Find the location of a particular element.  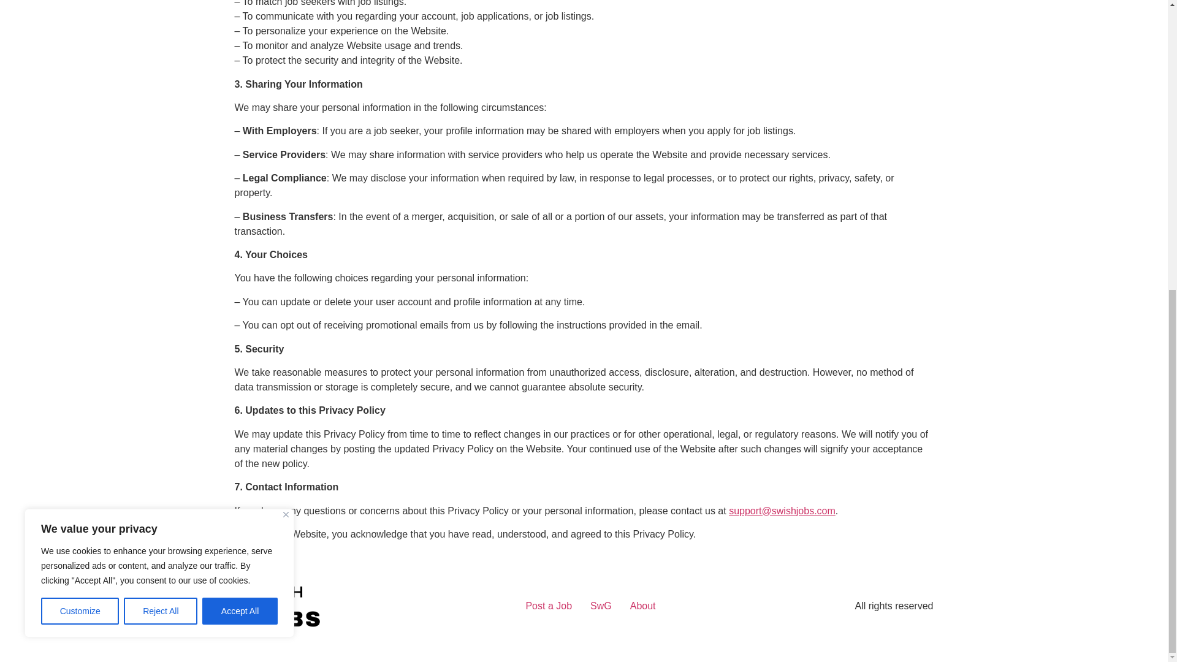

Reject All is located at coordinates (161, 98).